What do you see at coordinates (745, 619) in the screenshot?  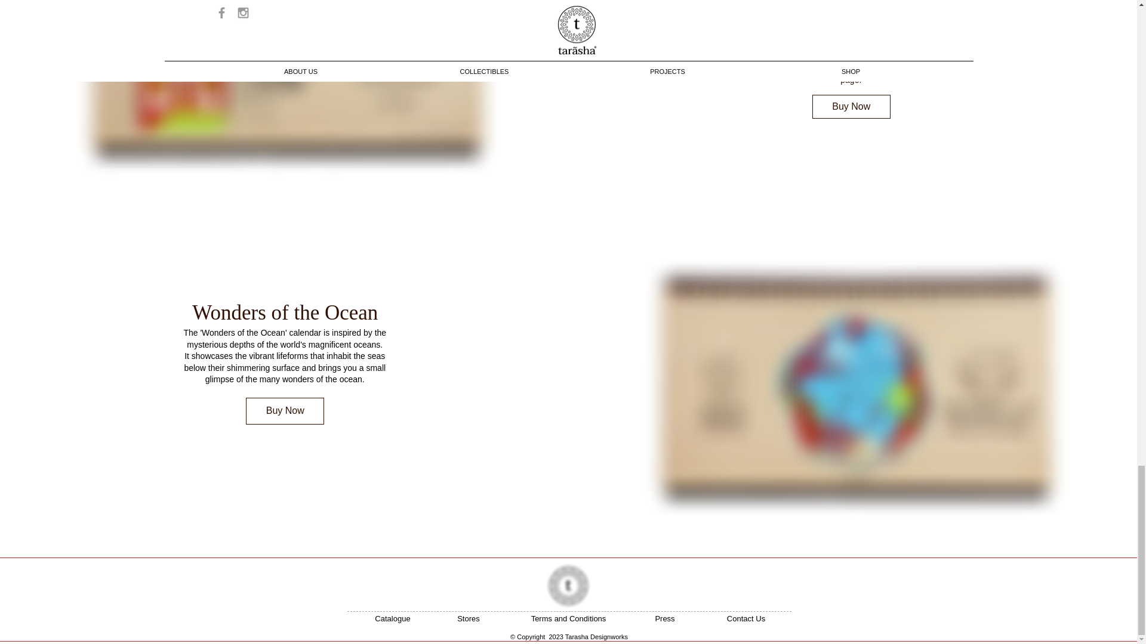 I see `Contact Us` at bounding box center [745, 619].